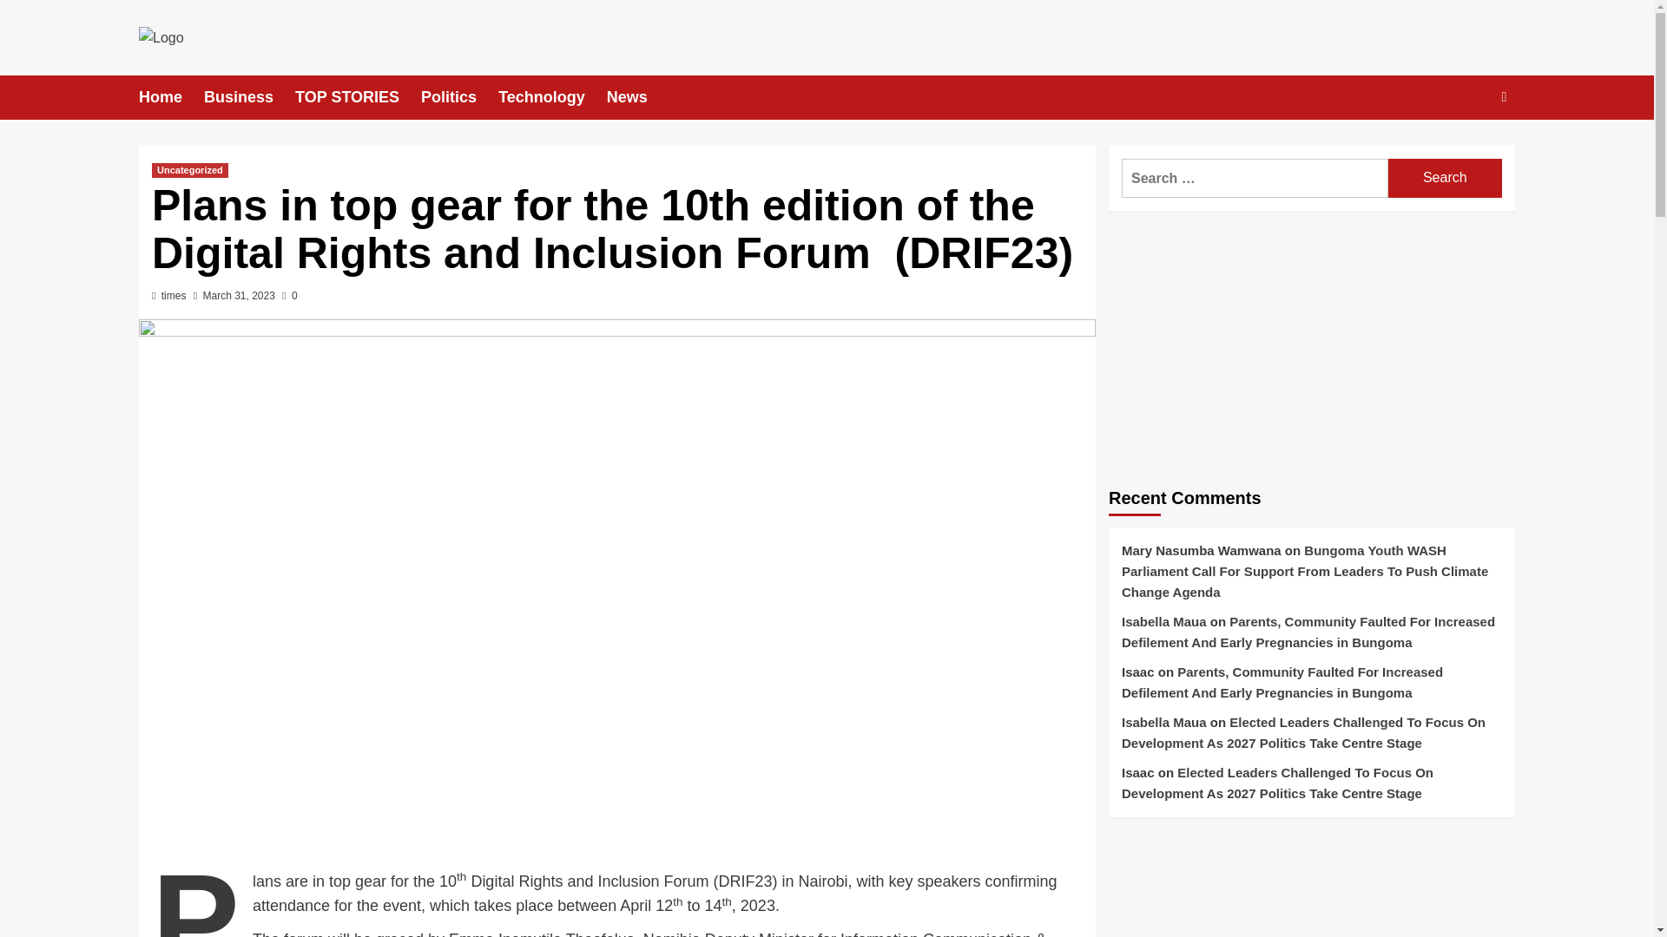  I want to click on News, so click(637, 97).